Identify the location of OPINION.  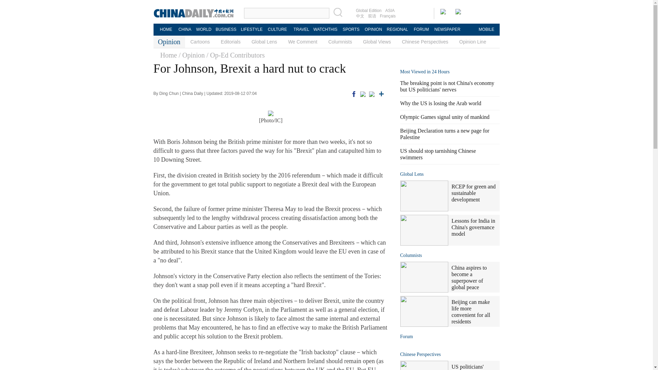
(373, 29).